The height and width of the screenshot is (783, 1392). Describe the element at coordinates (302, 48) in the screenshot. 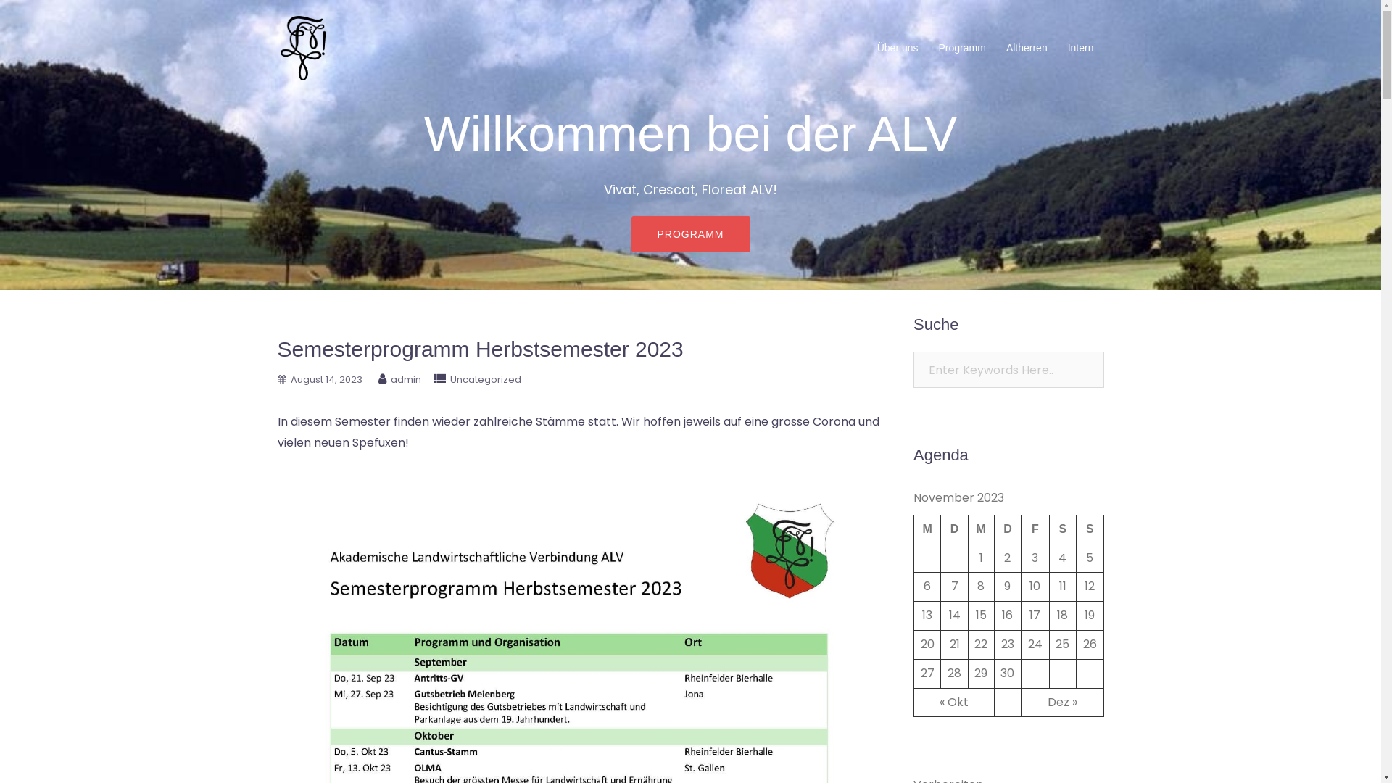

I see `Homepage der ALV` at that location.